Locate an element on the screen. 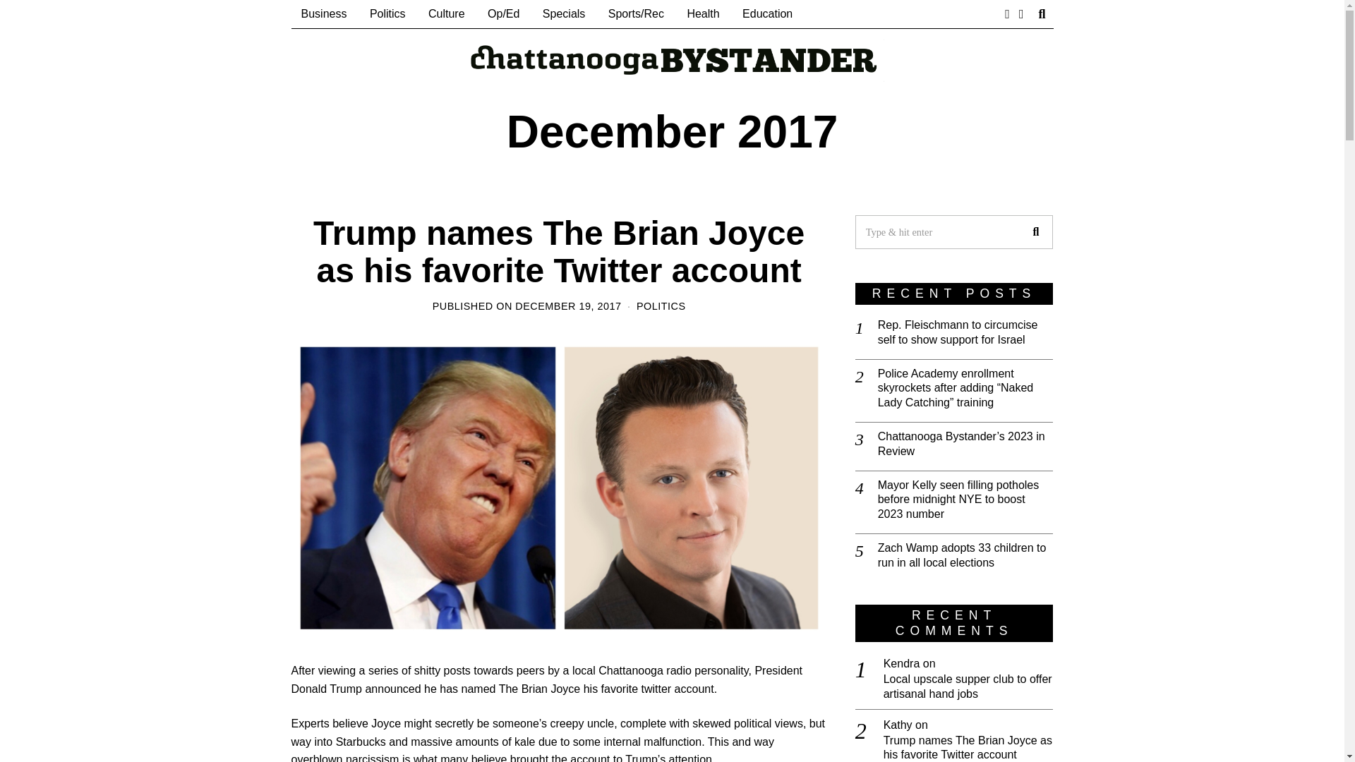 The width and height of the screenshot is (1355, 762). Health is located at coordinates (702, 14).